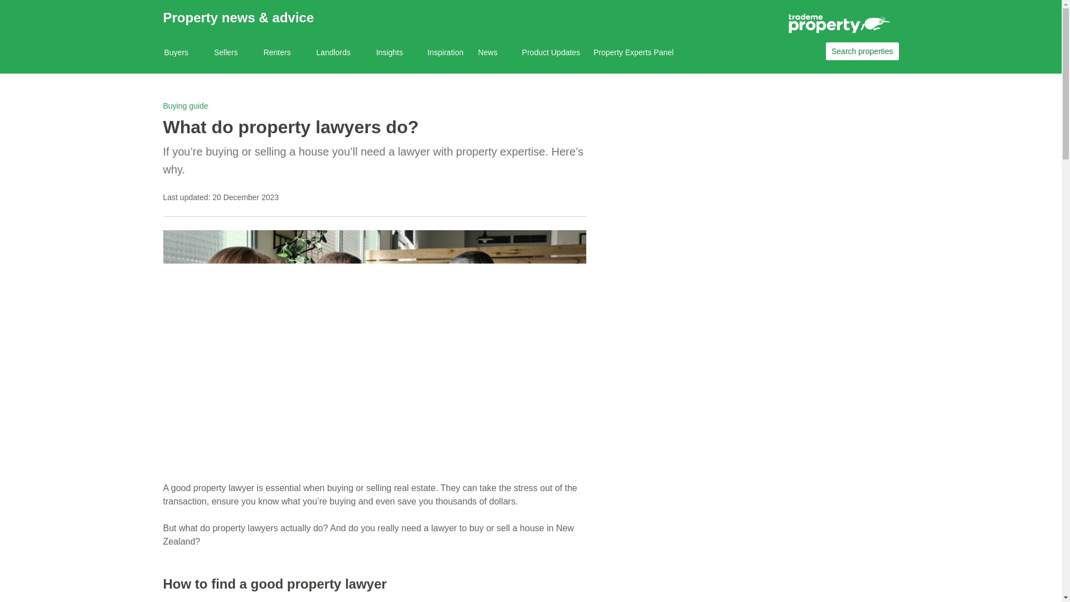 This screenshot has height=602, width=1070. Describe the element at coordinates (551, 52) in the screenshot. I see `Product Updates` at that location.